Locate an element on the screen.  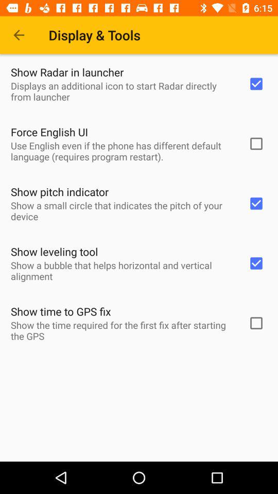
tap item above show pitch indicator is located at coordinates (123, 151).